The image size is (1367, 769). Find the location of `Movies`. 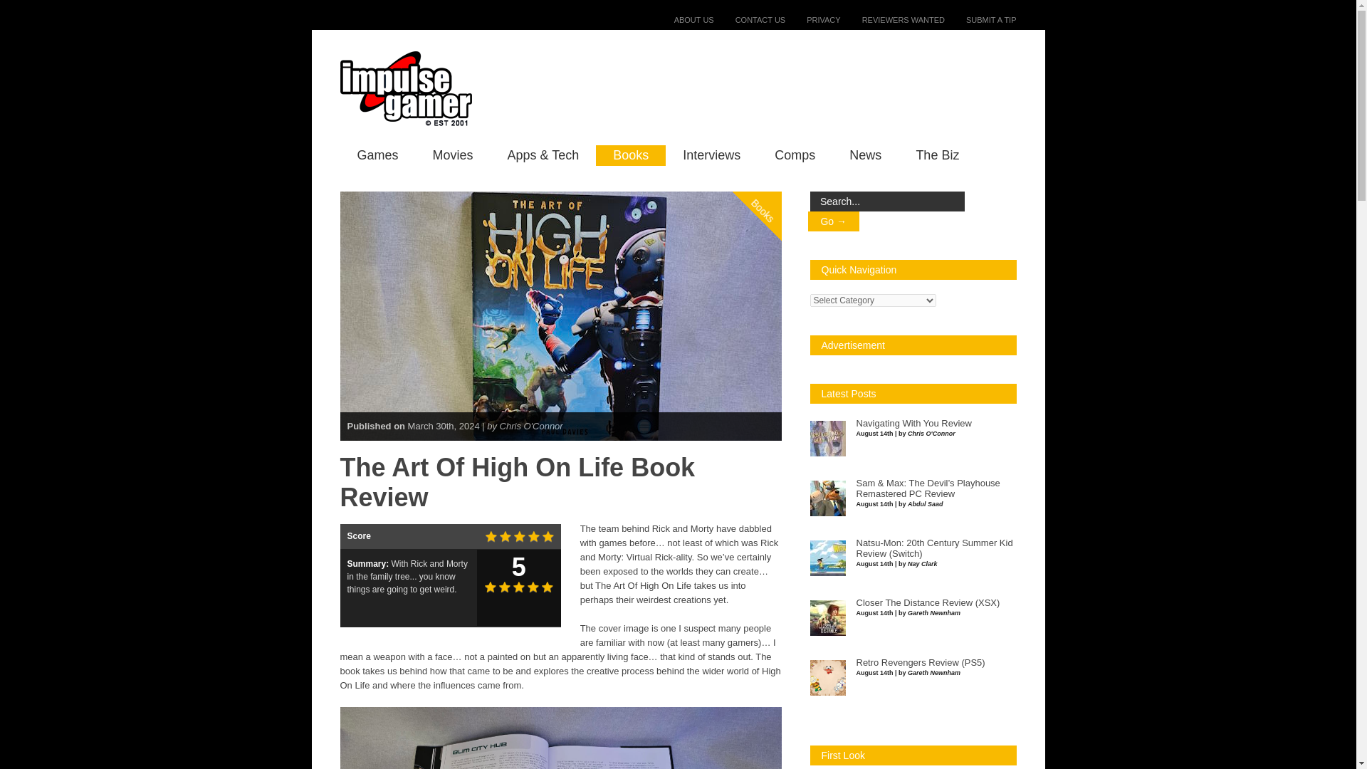

Movies is located at coordinates (453, 155).